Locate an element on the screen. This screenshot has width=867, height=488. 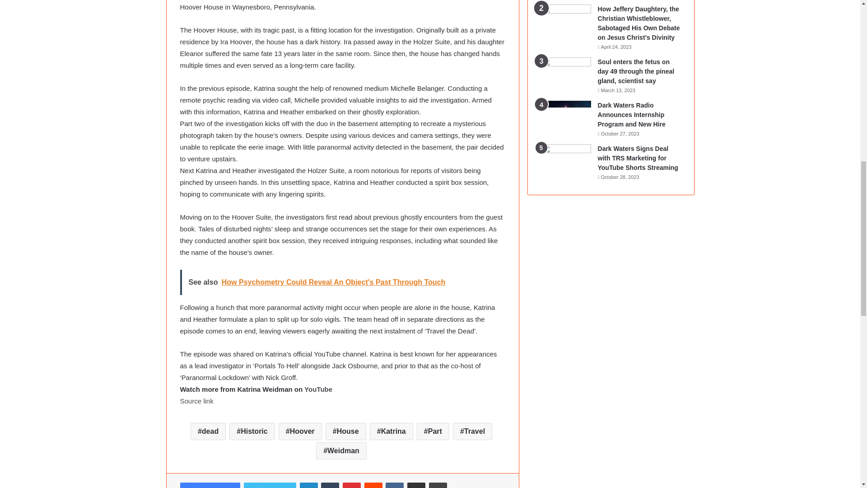
Reddit is located at coordinates (373, 485).